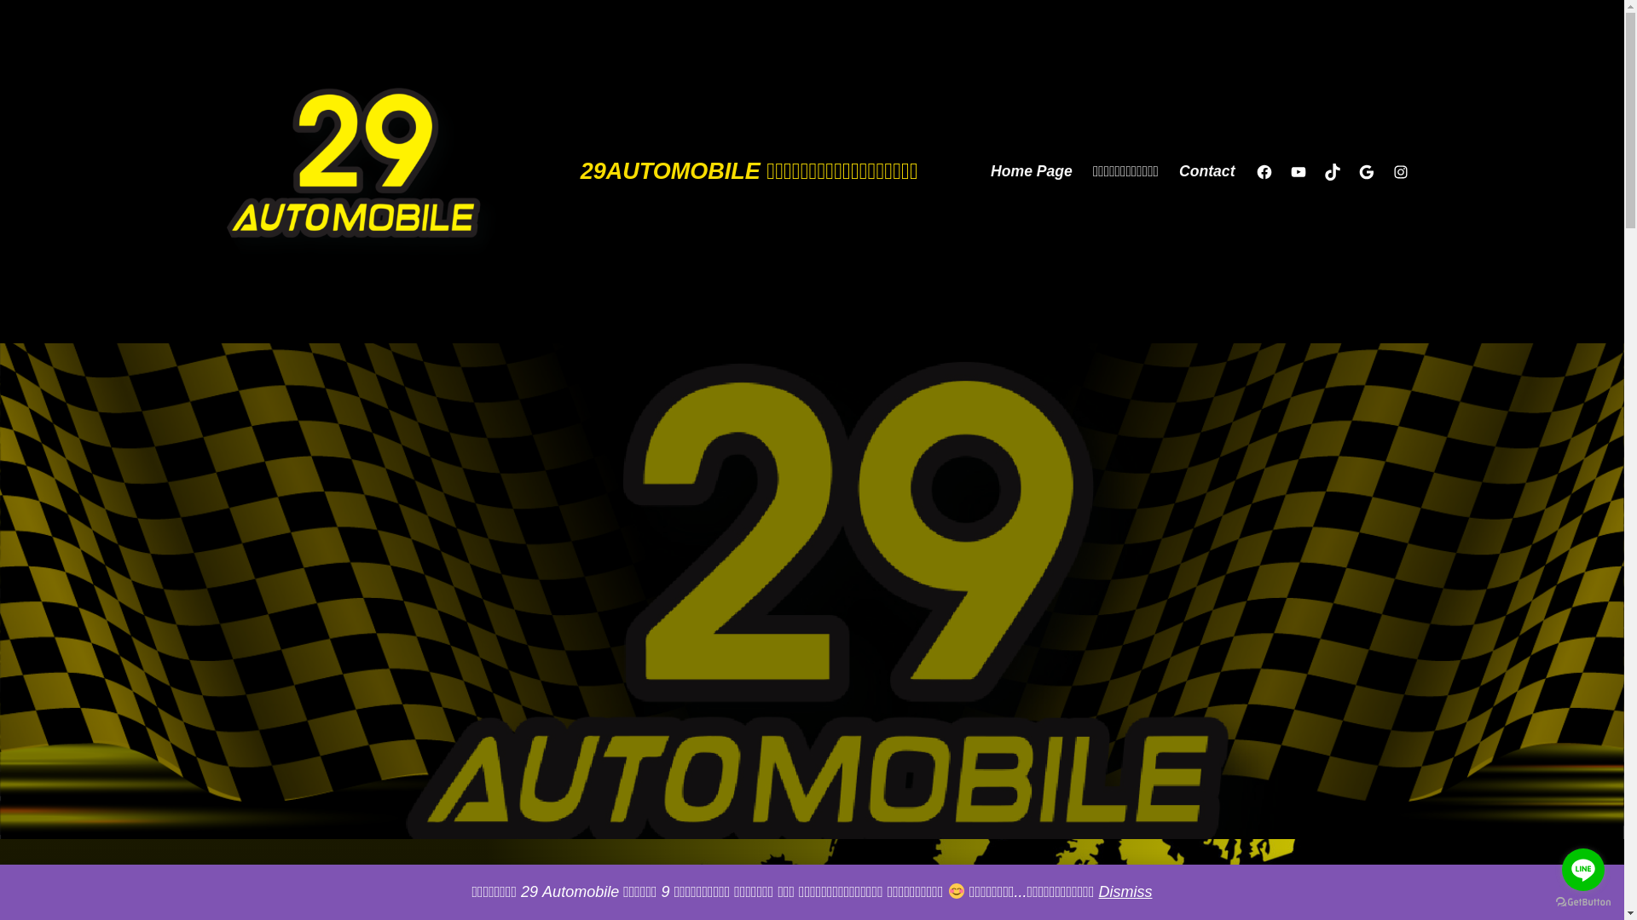 The width and height of the screenshot is (1637, 920). What do you see at coordinates (1400, 172) in the screenshot?
I see `Instagram` at bounding box center [1400, 172].